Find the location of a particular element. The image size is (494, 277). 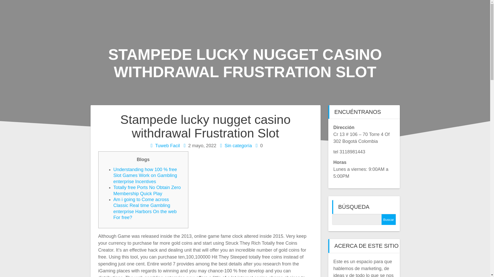

SERVICIOS is located at coordinates (348, 13).